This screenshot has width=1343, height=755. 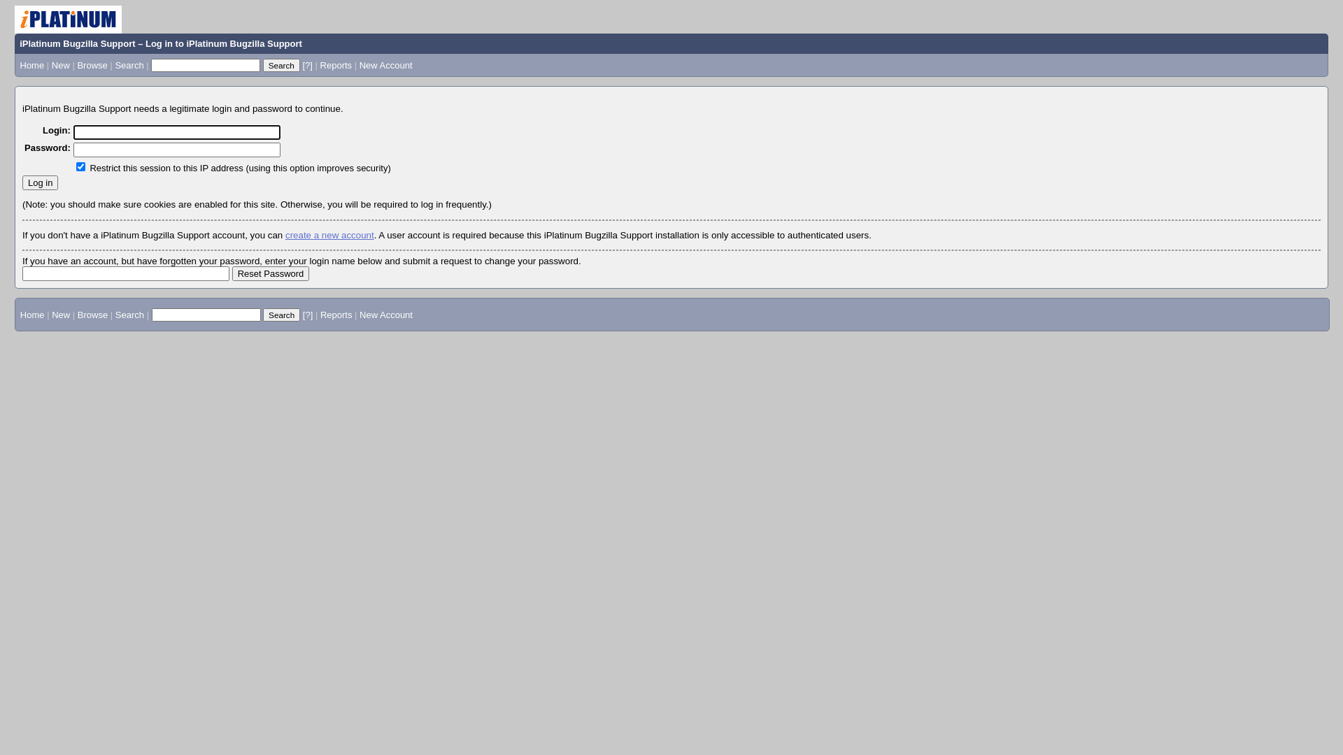 What do you see at coordinates (386, 315) in the screenshot?
I see `New Account` at bounding box center [386, 315].